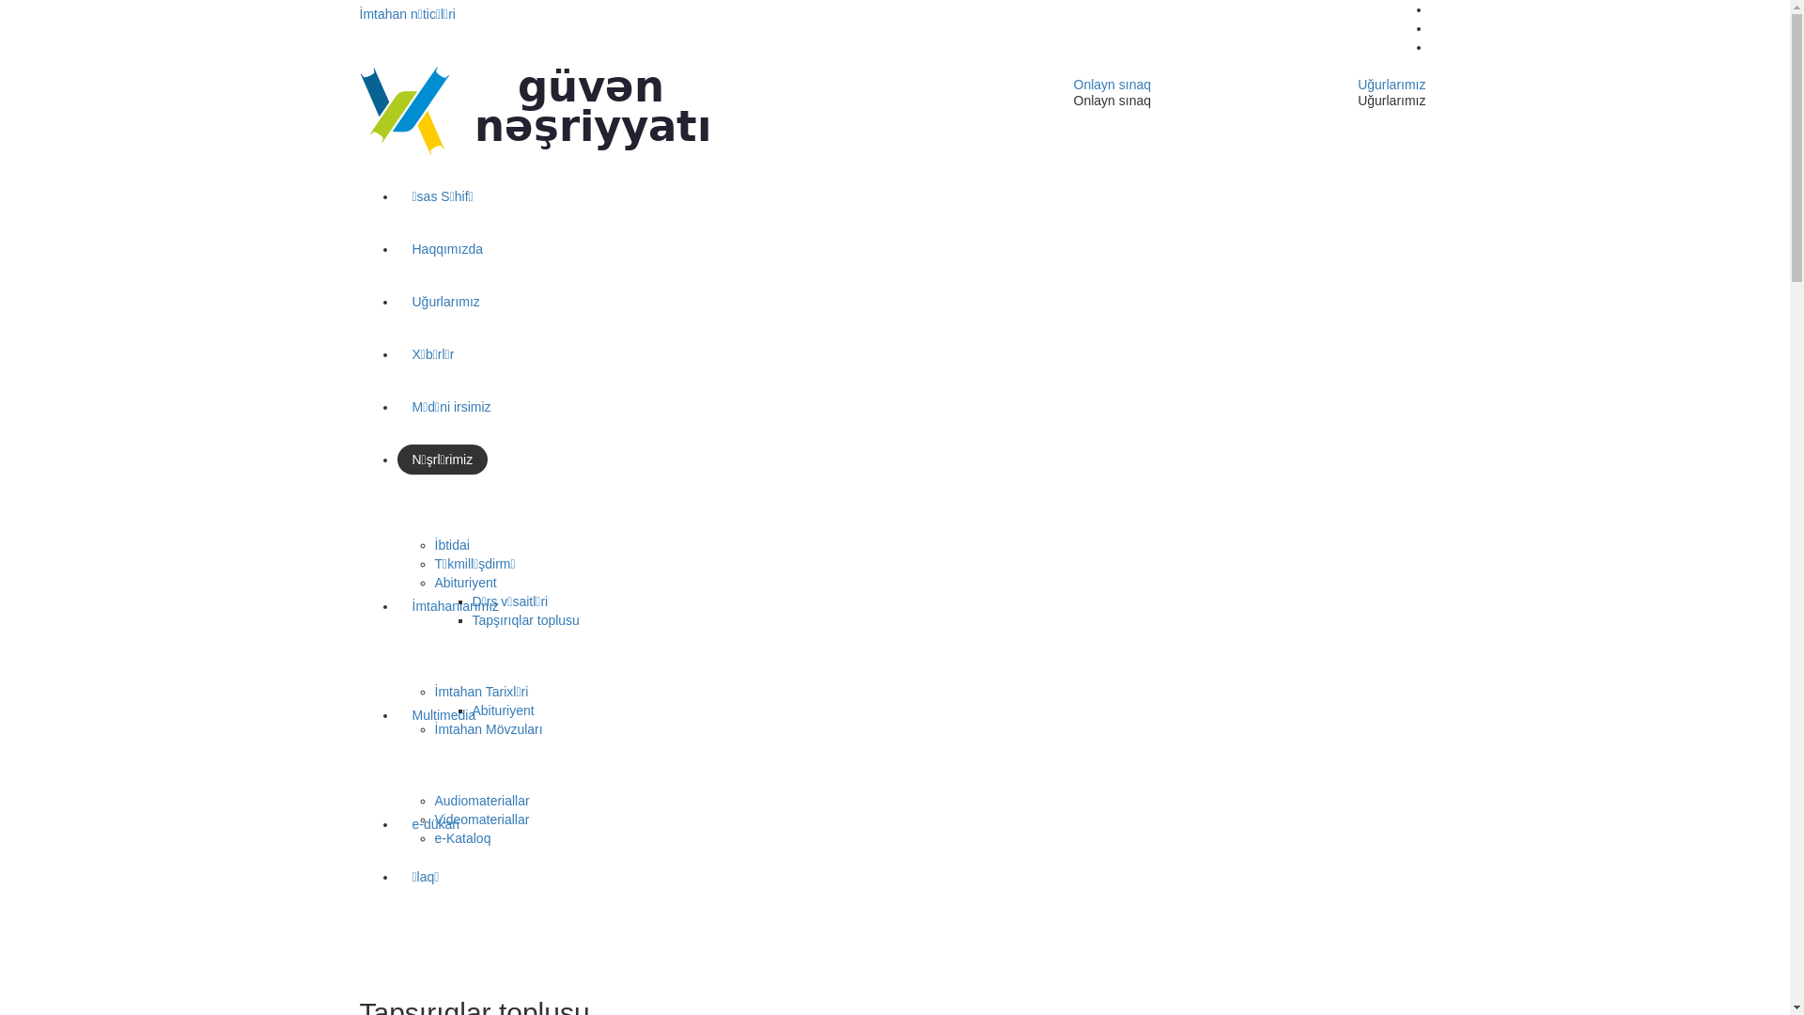 The width and height of the screenshot is (1804, 1015). Describe the element at coordinates (462, 838) in the screenshot. I see `e-Kataloq` at that location.